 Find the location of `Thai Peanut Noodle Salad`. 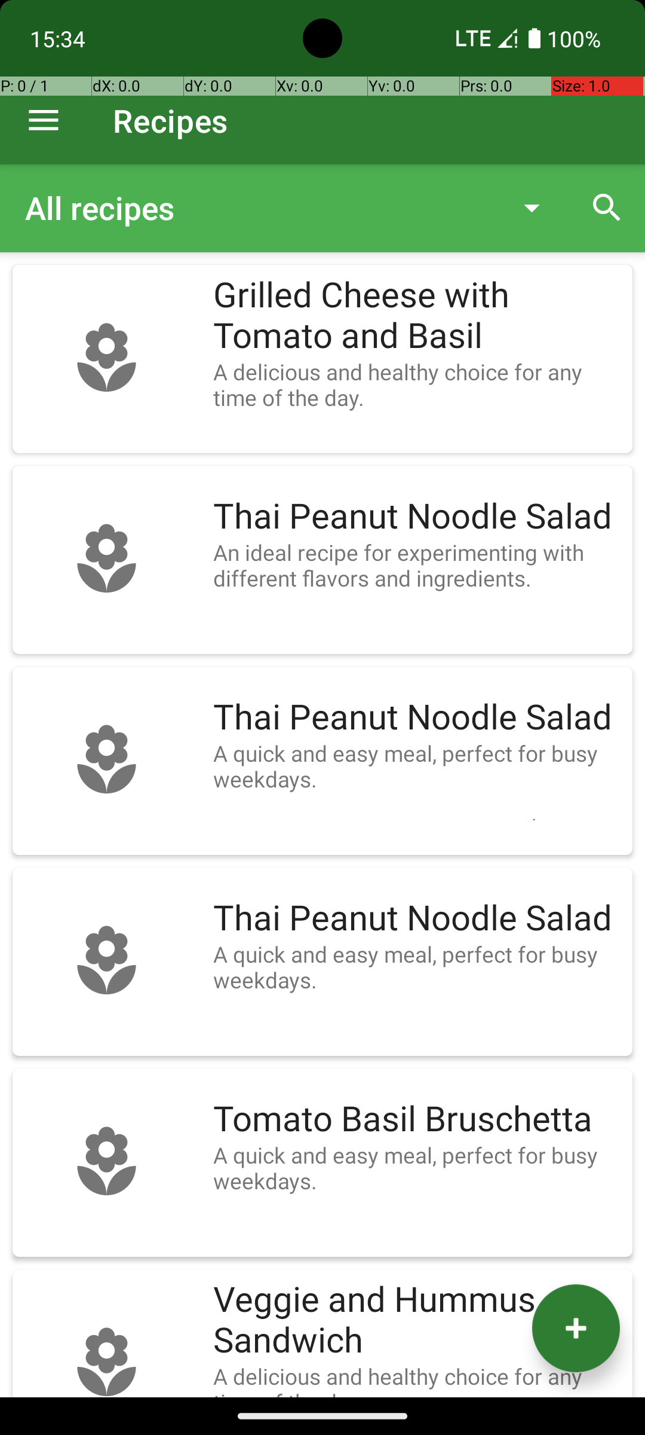

Thai Peanut Noodle Salad is located at coordinates (417, 517).